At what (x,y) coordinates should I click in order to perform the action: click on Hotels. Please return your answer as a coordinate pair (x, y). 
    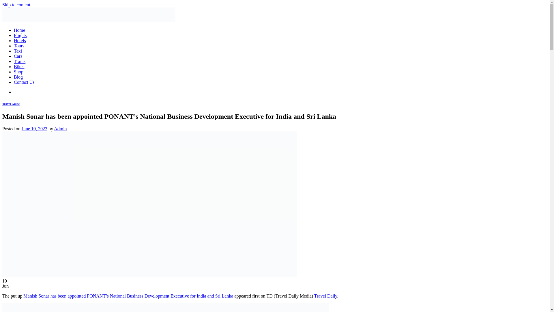
    Looking at the image, I should click on (20, 40).